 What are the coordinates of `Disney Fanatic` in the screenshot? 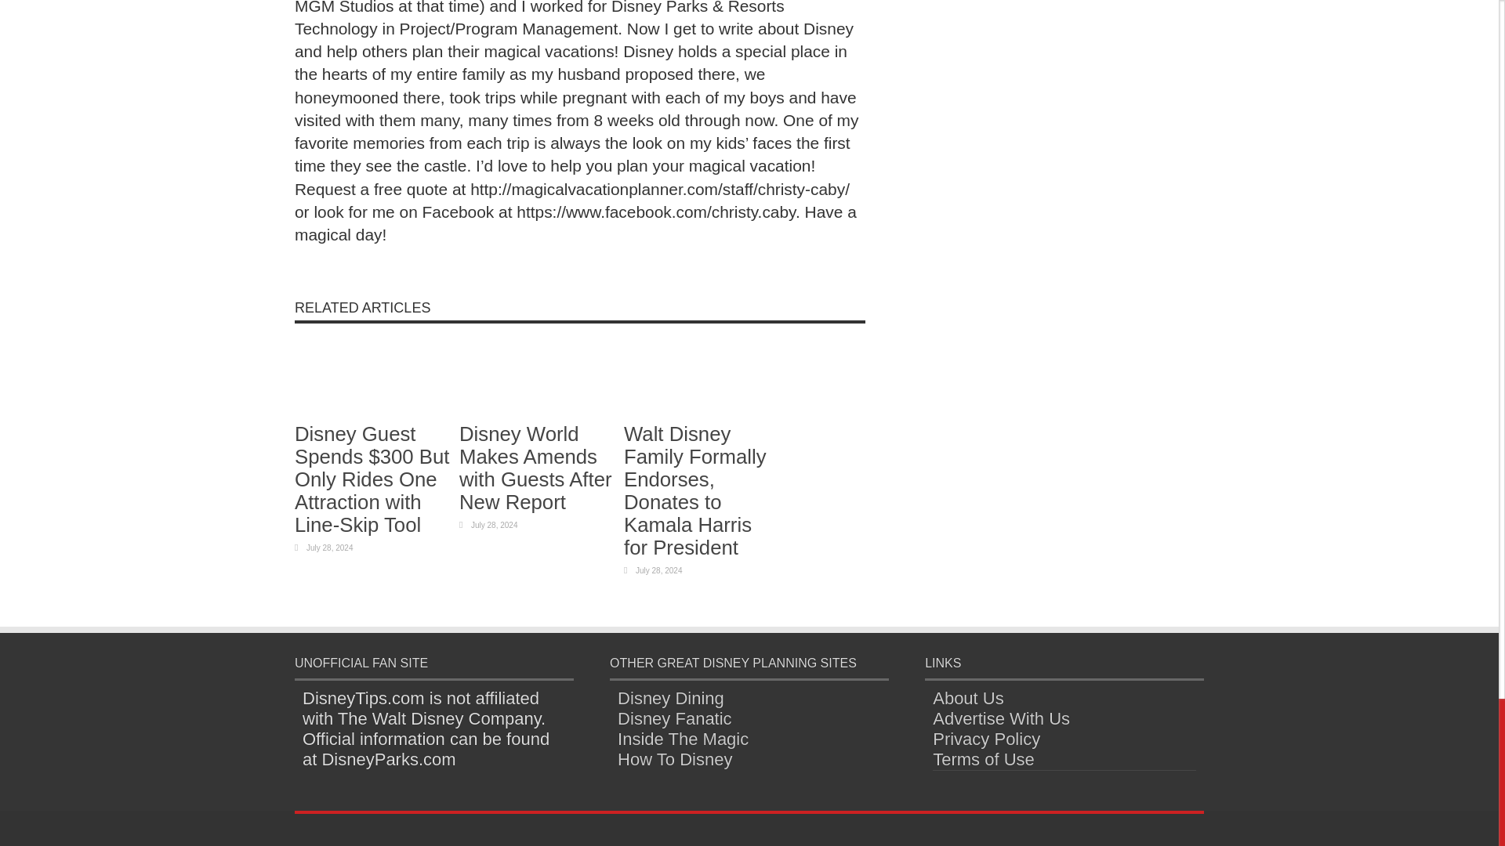 It's located at (674, 718).